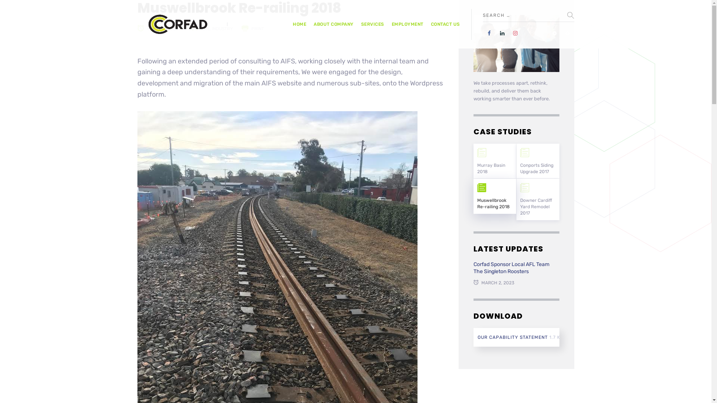  Describe the element at coordinates (446, 25) in the screenshot. I see `CONTACT US` at that location.